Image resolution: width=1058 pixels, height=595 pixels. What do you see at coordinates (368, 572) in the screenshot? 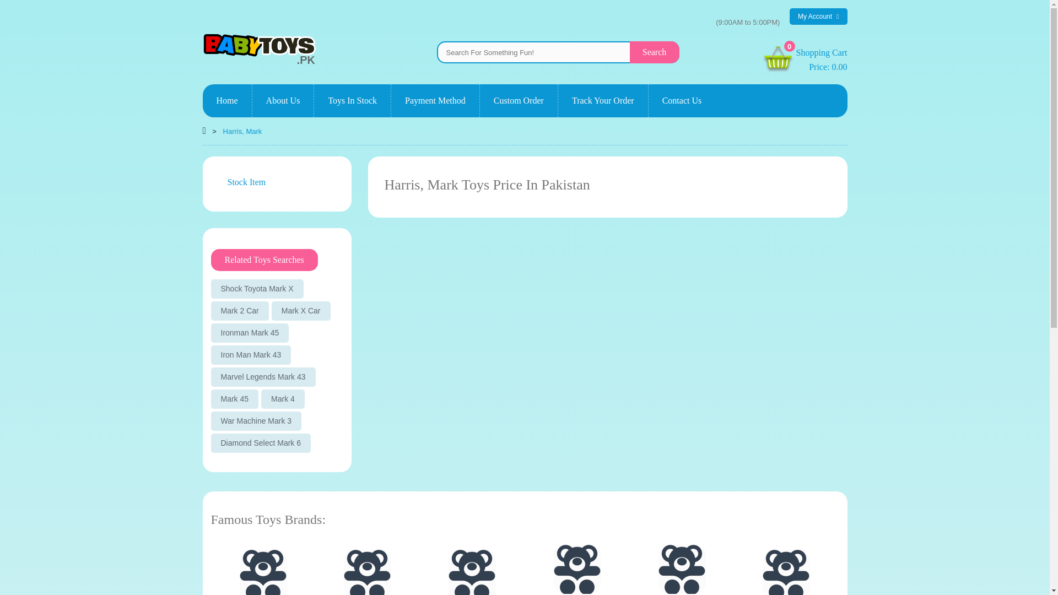
I see `Salzman, Mark` at bounding box center [368, 572].